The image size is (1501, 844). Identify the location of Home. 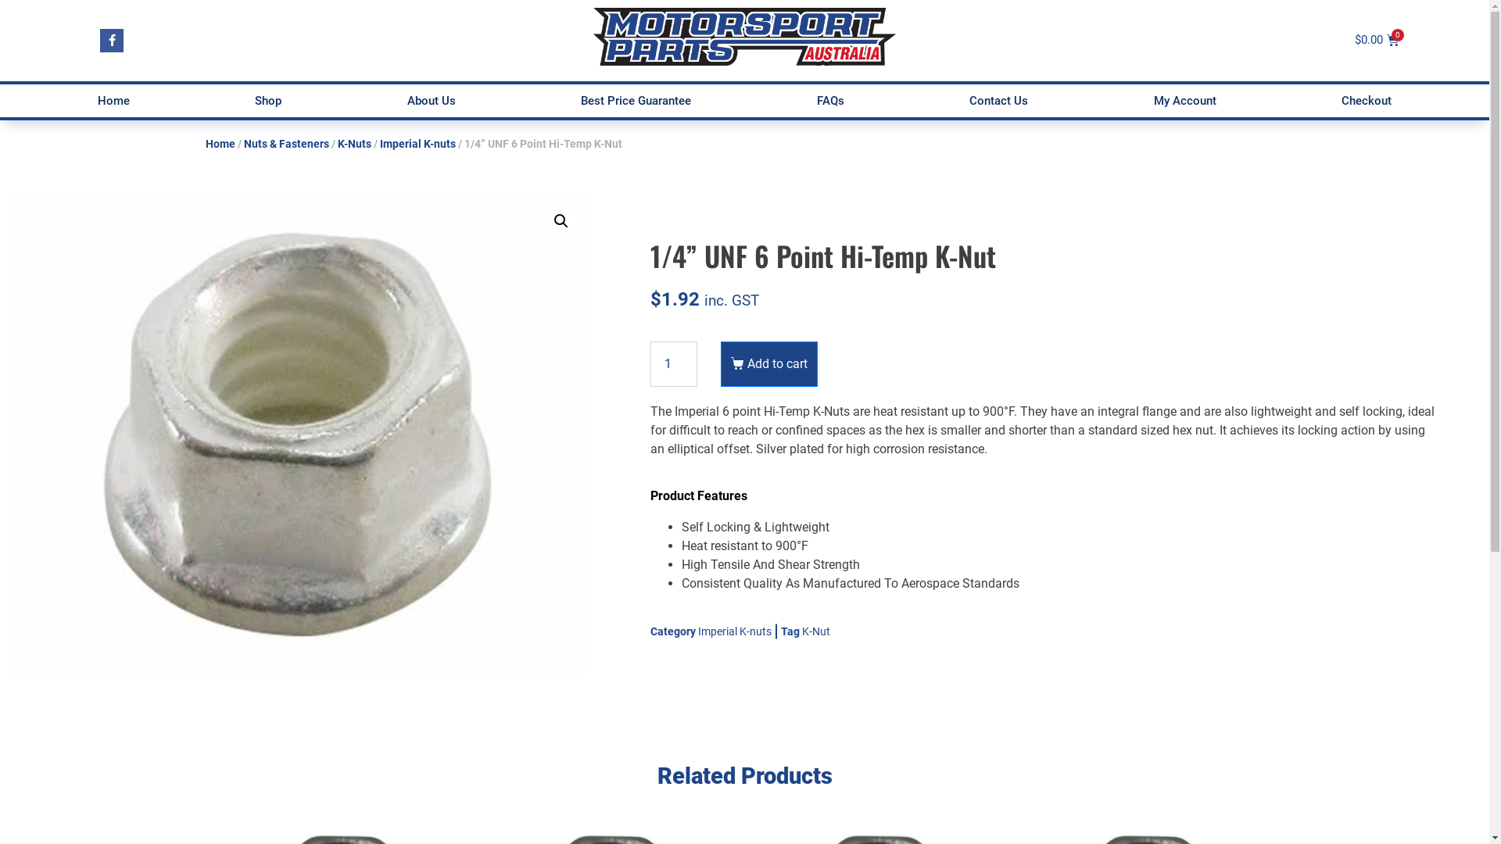
(114, 101).